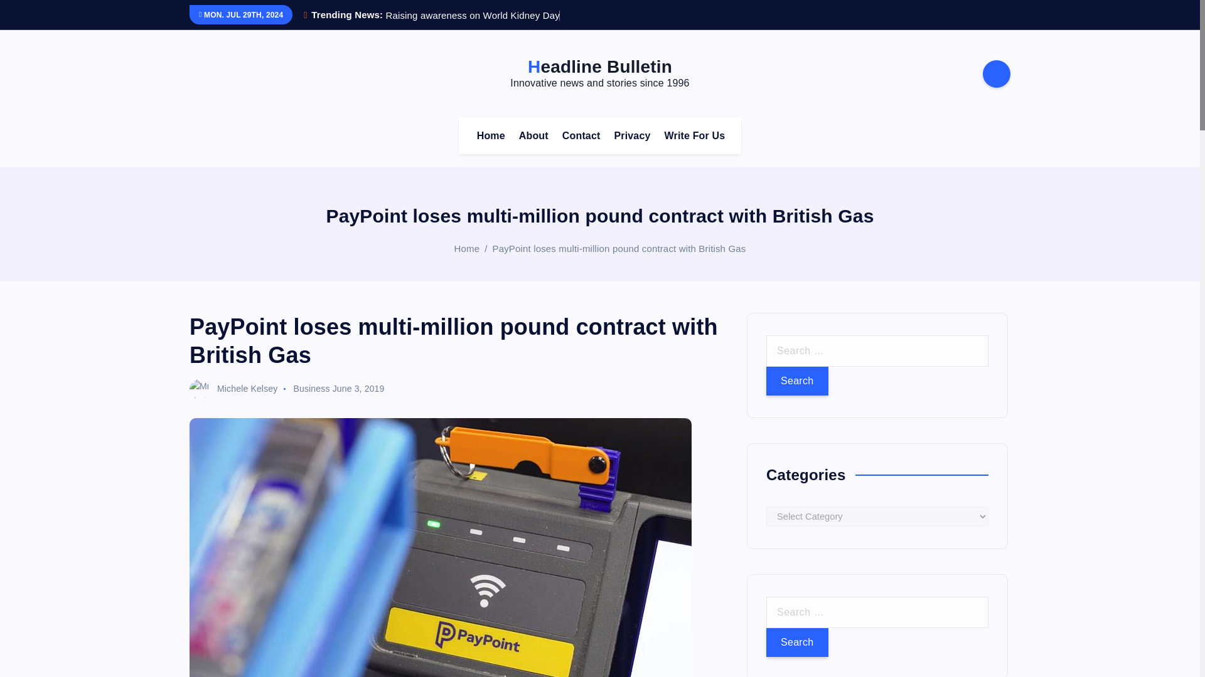 The height and width of the screenshot is (677, 1205). I want to click on Privacy, so click(631, 135).